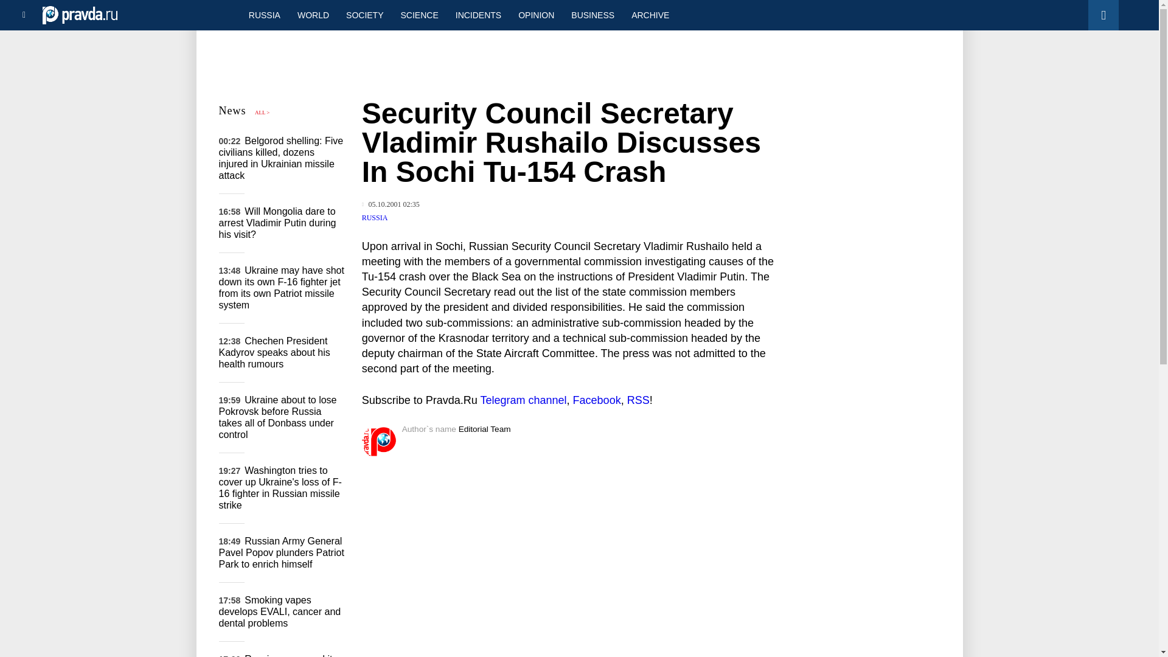  What do you see at coordinates (523, 400) in the screenshot?
I see `Telegram channel` at bounding box center [523, 400].